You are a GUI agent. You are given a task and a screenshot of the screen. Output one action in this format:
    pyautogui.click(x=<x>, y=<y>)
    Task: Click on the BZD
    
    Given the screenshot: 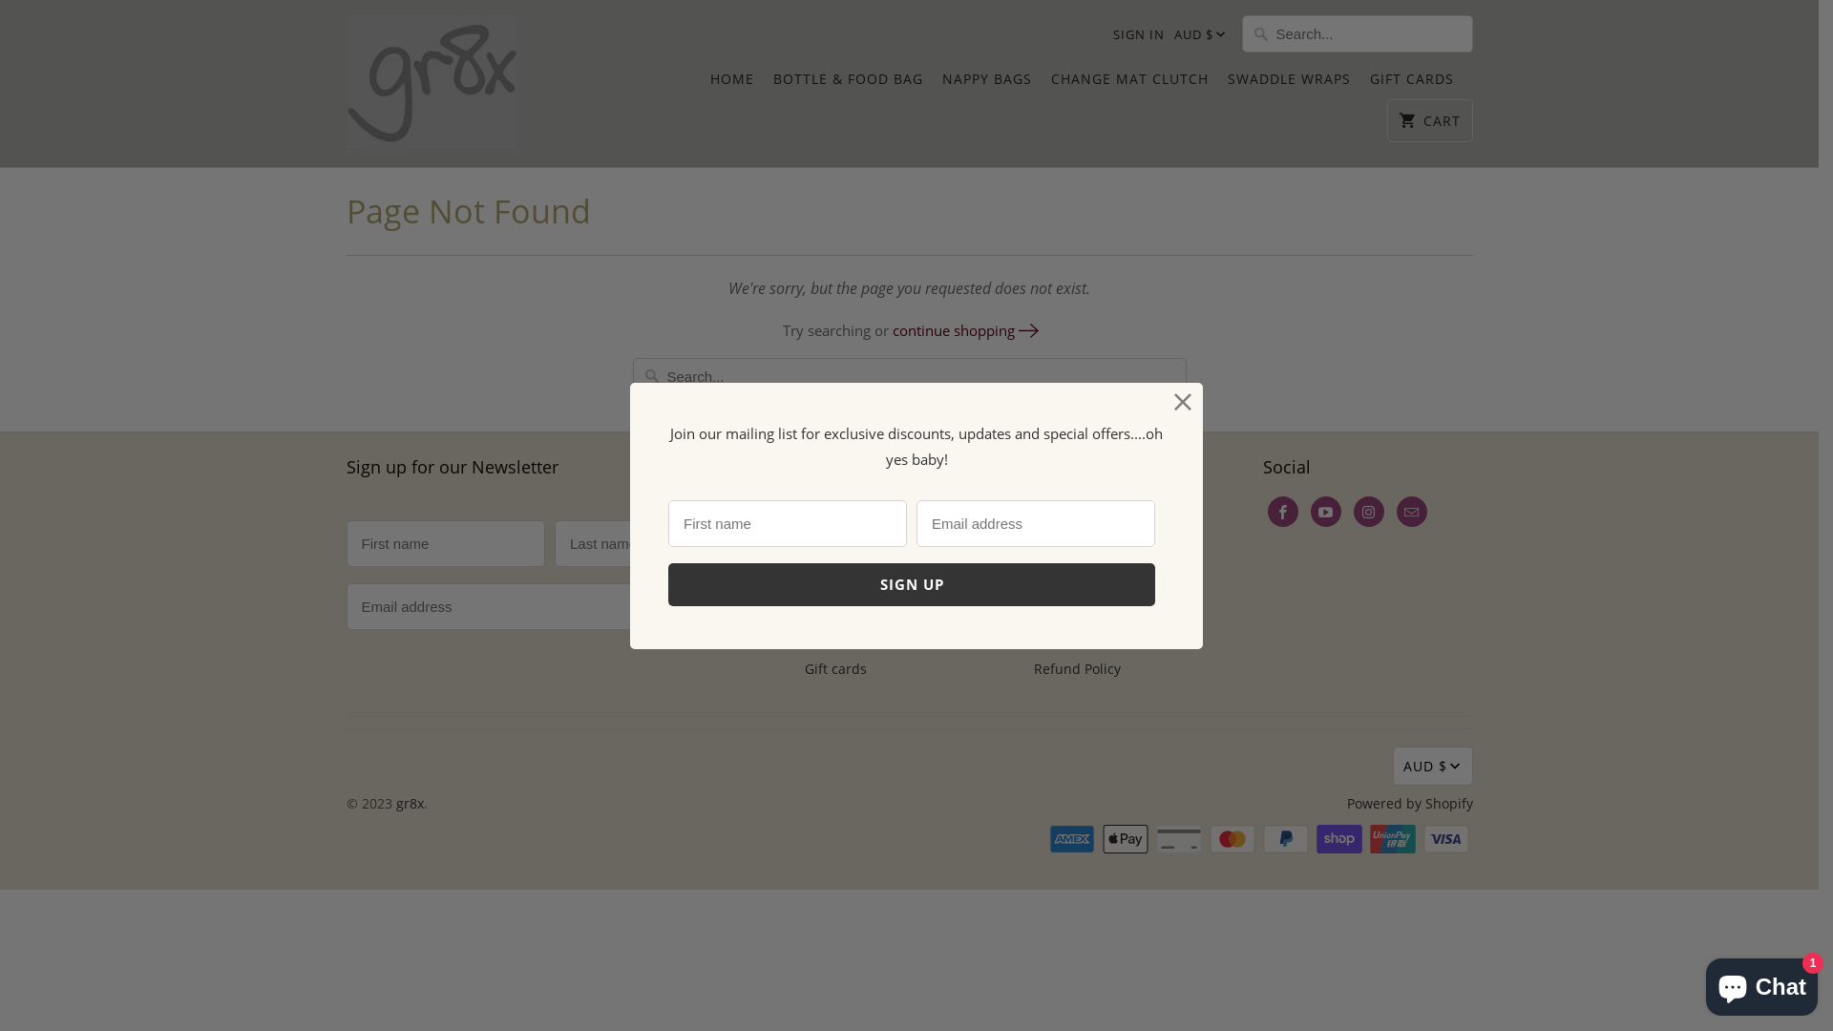 What is the action you would take?
    pyautogui.click(x=1221, y=876)
    